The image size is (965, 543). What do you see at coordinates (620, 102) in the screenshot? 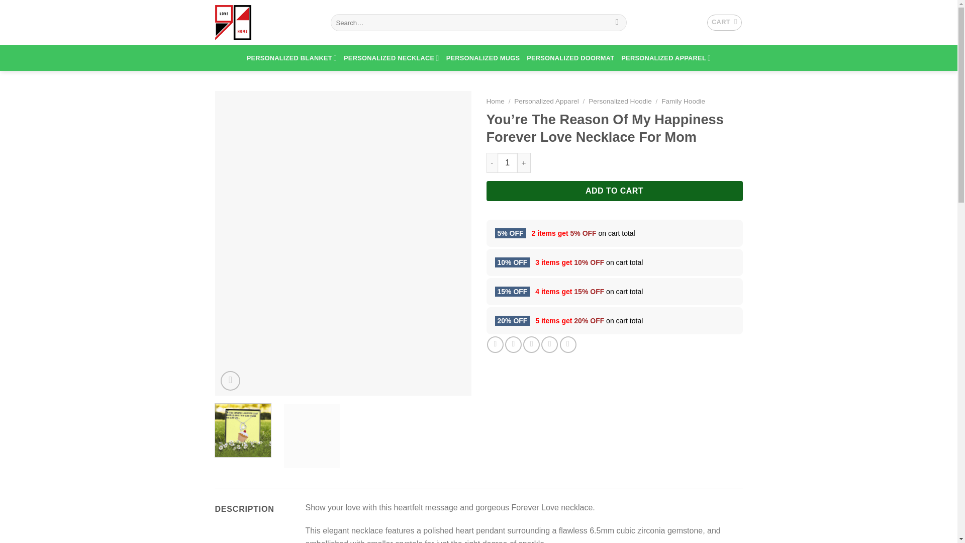
I see `Personalized Hoodie` at bounding box center [620, 102].